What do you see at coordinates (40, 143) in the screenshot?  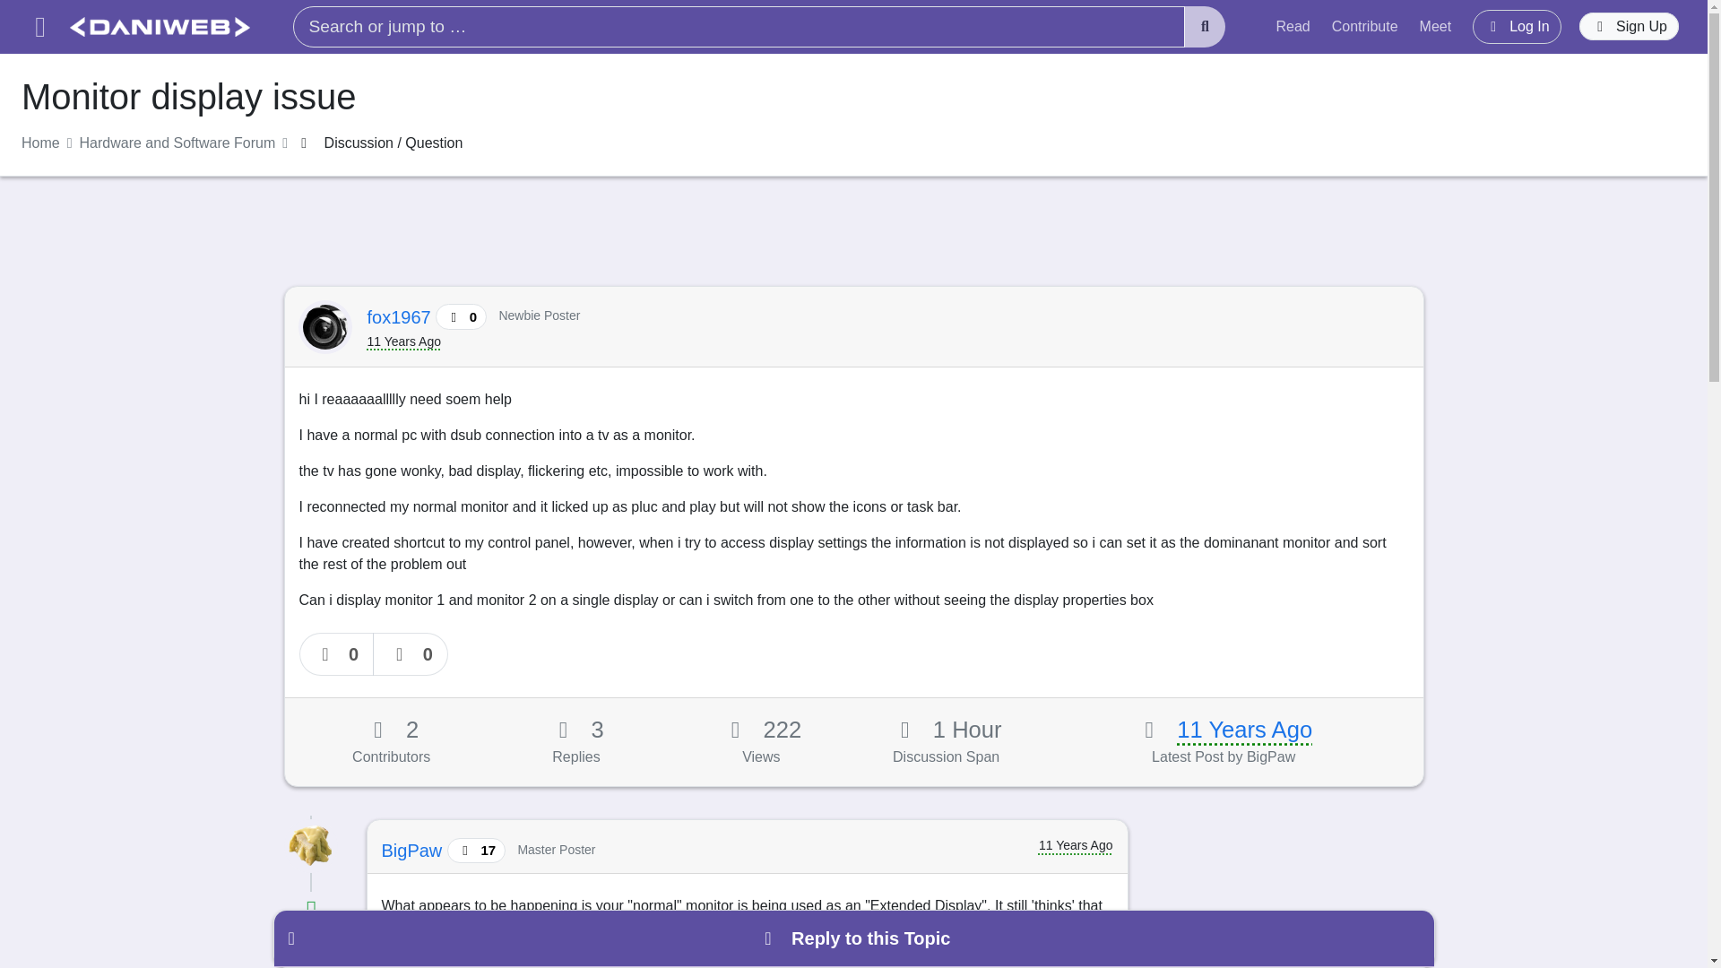 I see `Home` at bounding box center [40, 143].